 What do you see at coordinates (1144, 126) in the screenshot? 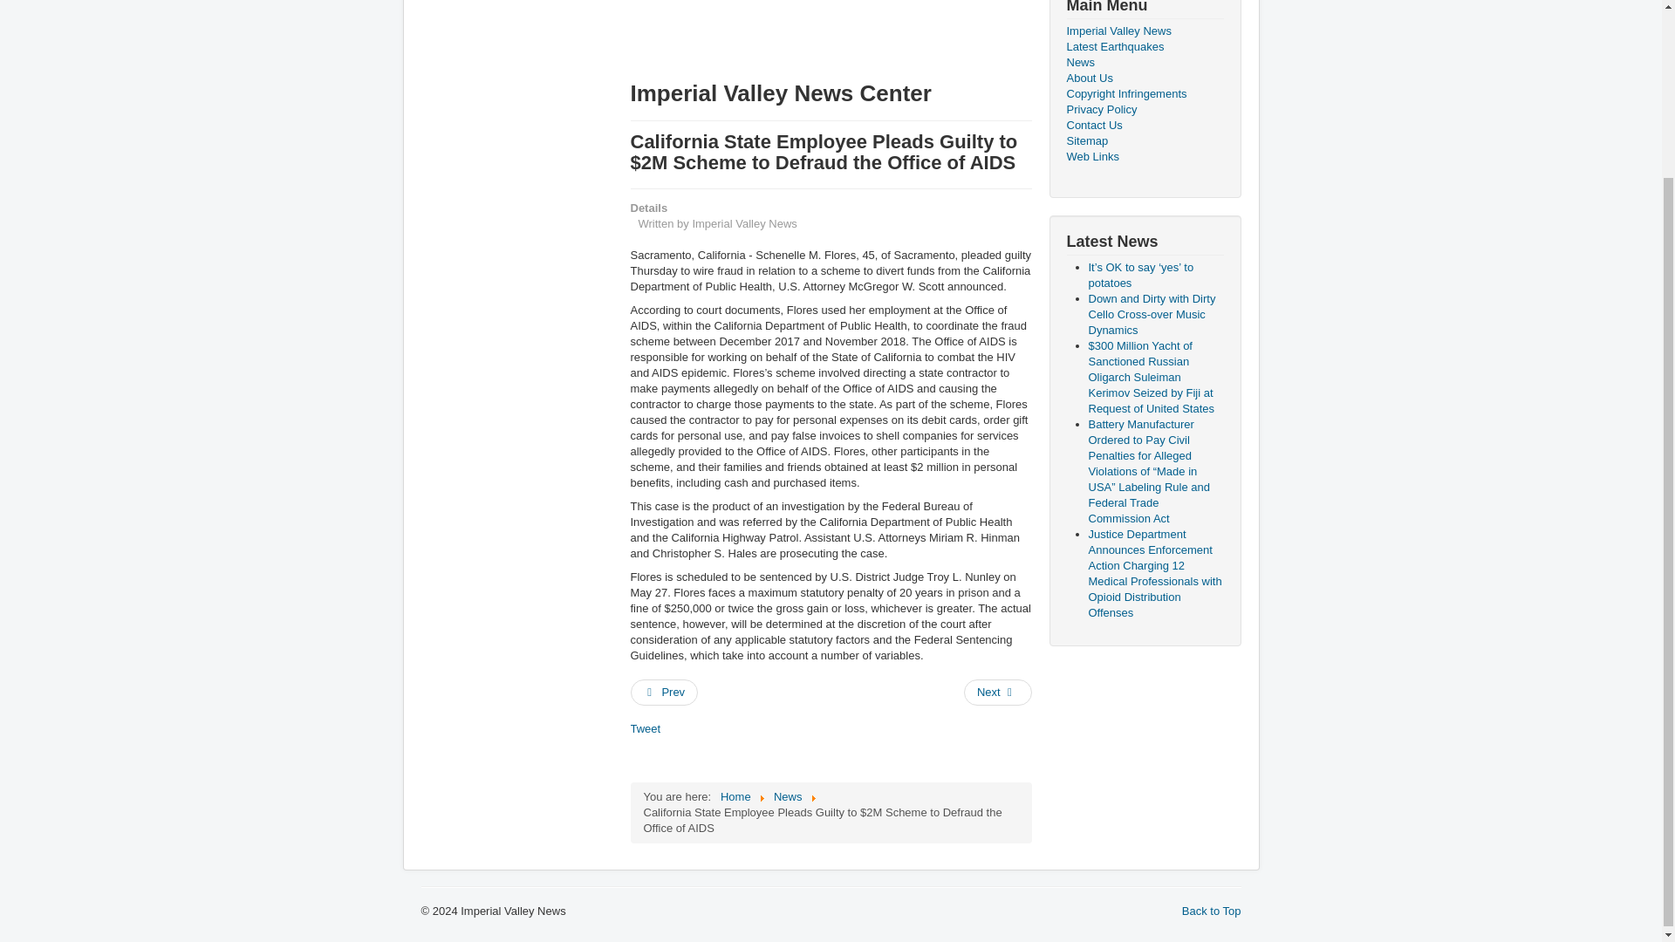
I see `Contact Us` at bounding box center [1144, 126].